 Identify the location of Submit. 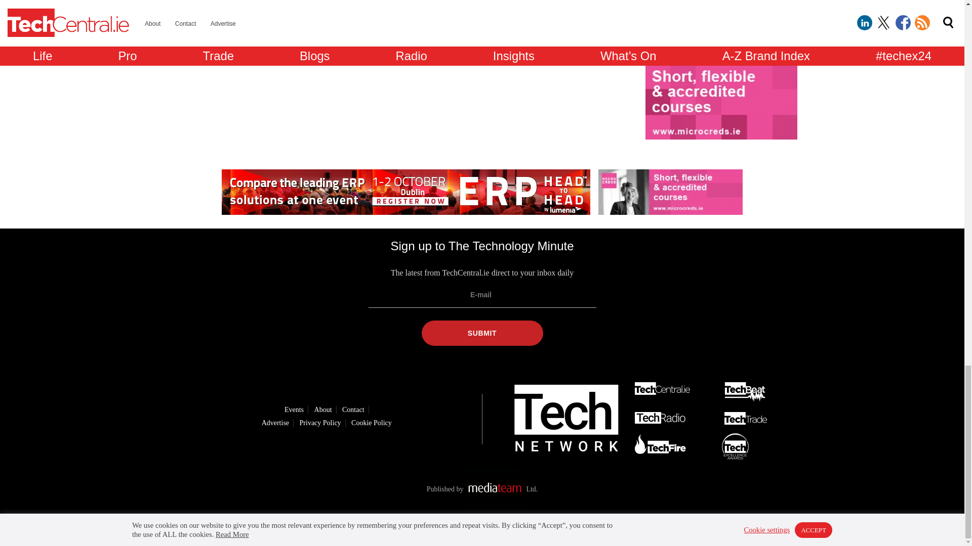
(481, 333).